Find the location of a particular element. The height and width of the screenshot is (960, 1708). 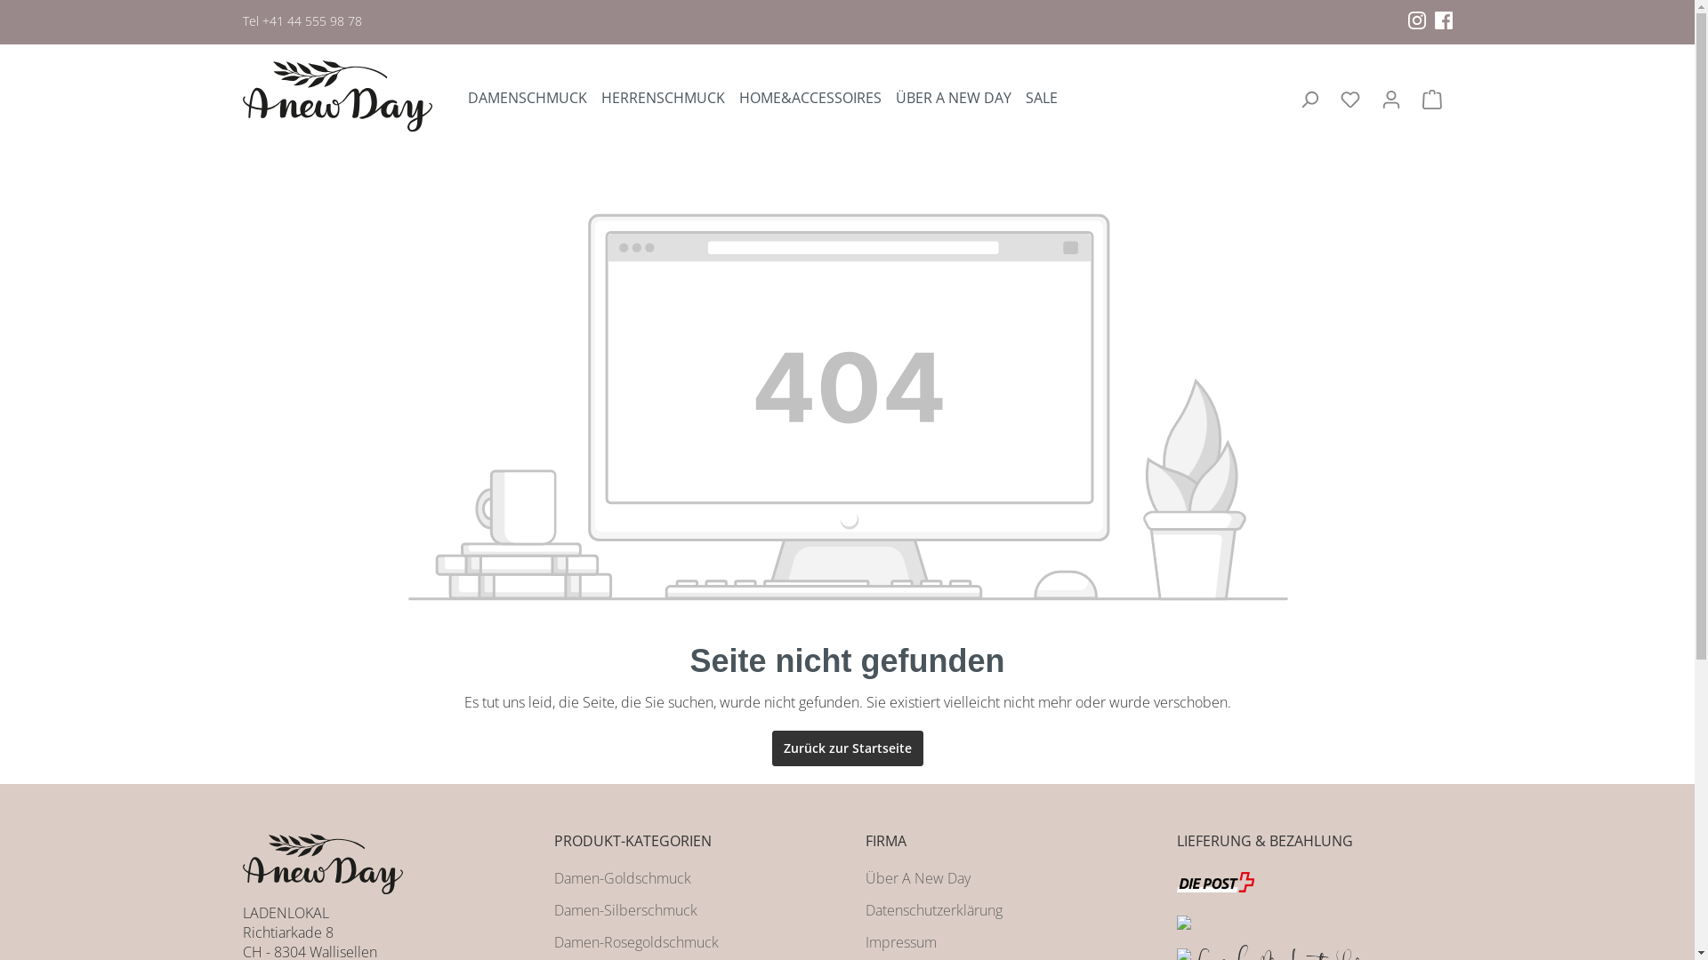

Impressum is located at coordinates (900, 942).